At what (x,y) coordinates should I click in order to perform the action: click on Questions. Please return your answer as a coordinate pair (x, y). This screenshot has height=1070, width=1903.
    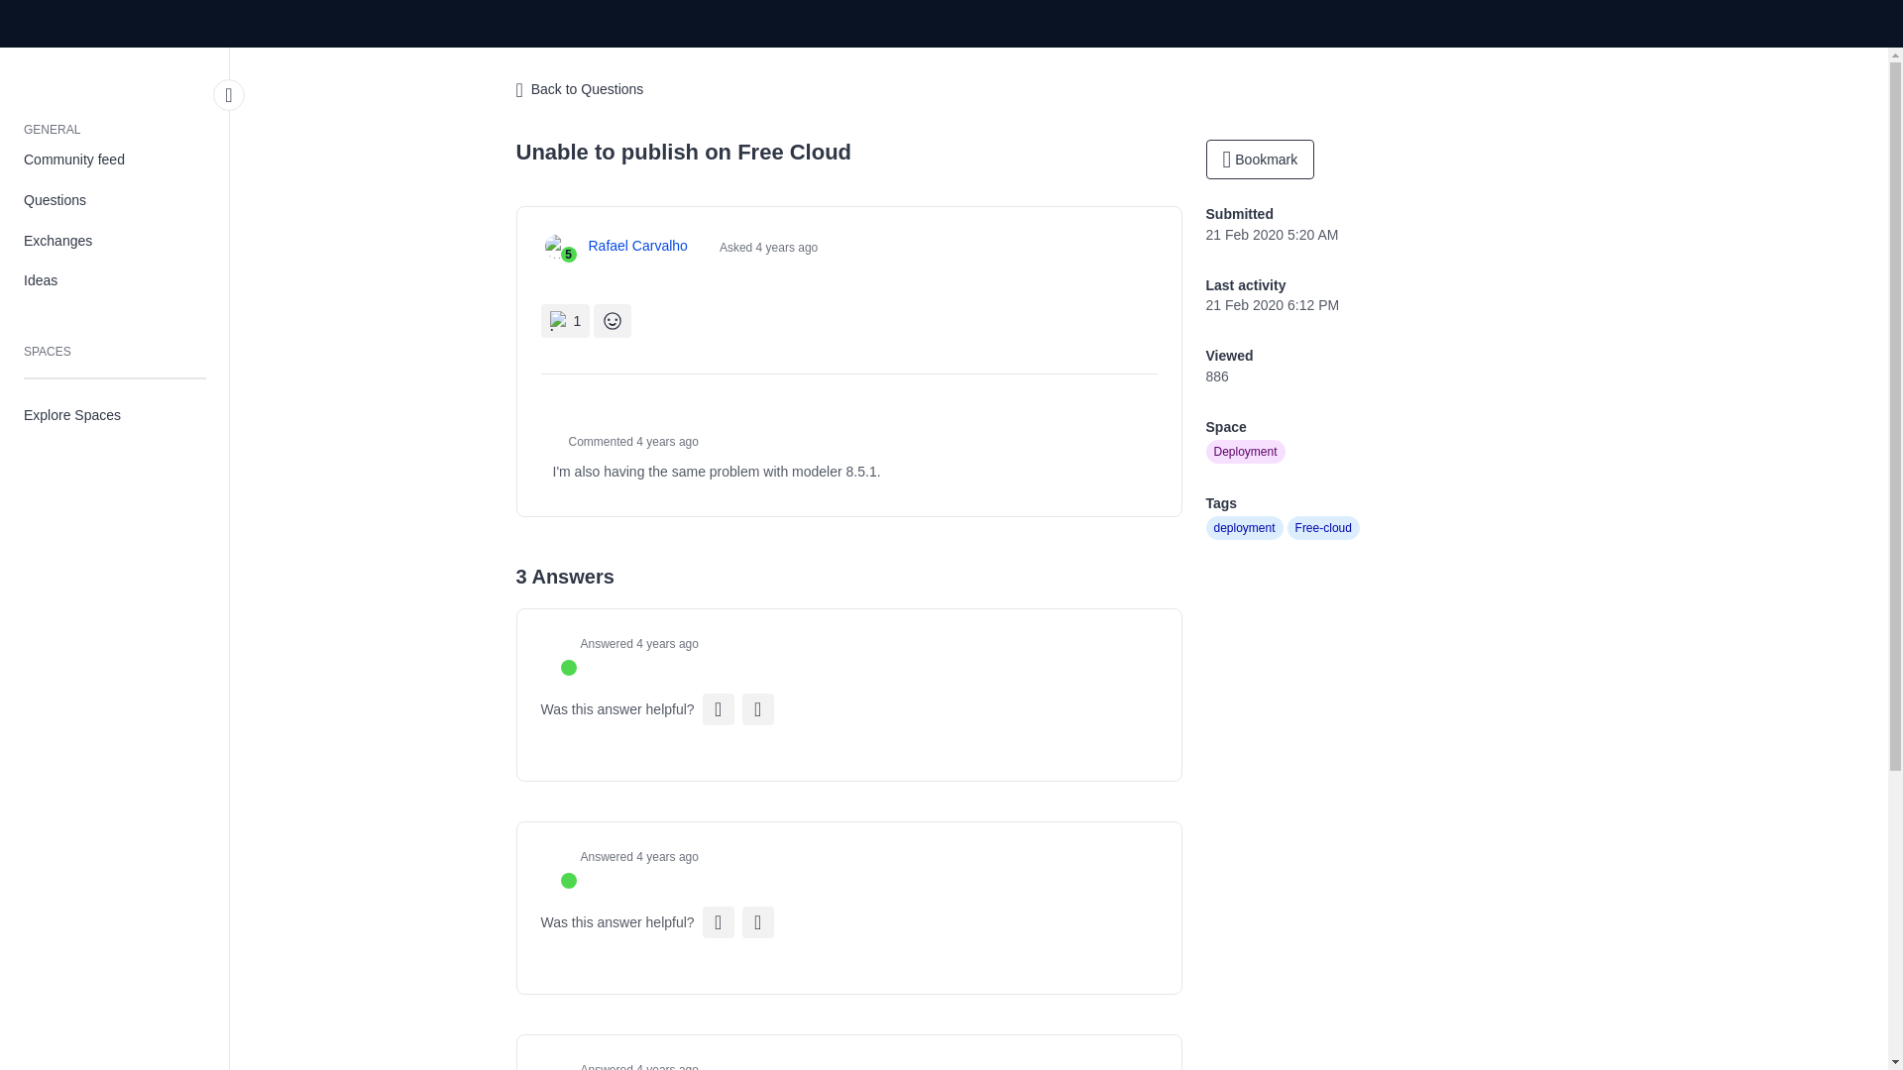
    Looking at the image, I should click on (115, 200).